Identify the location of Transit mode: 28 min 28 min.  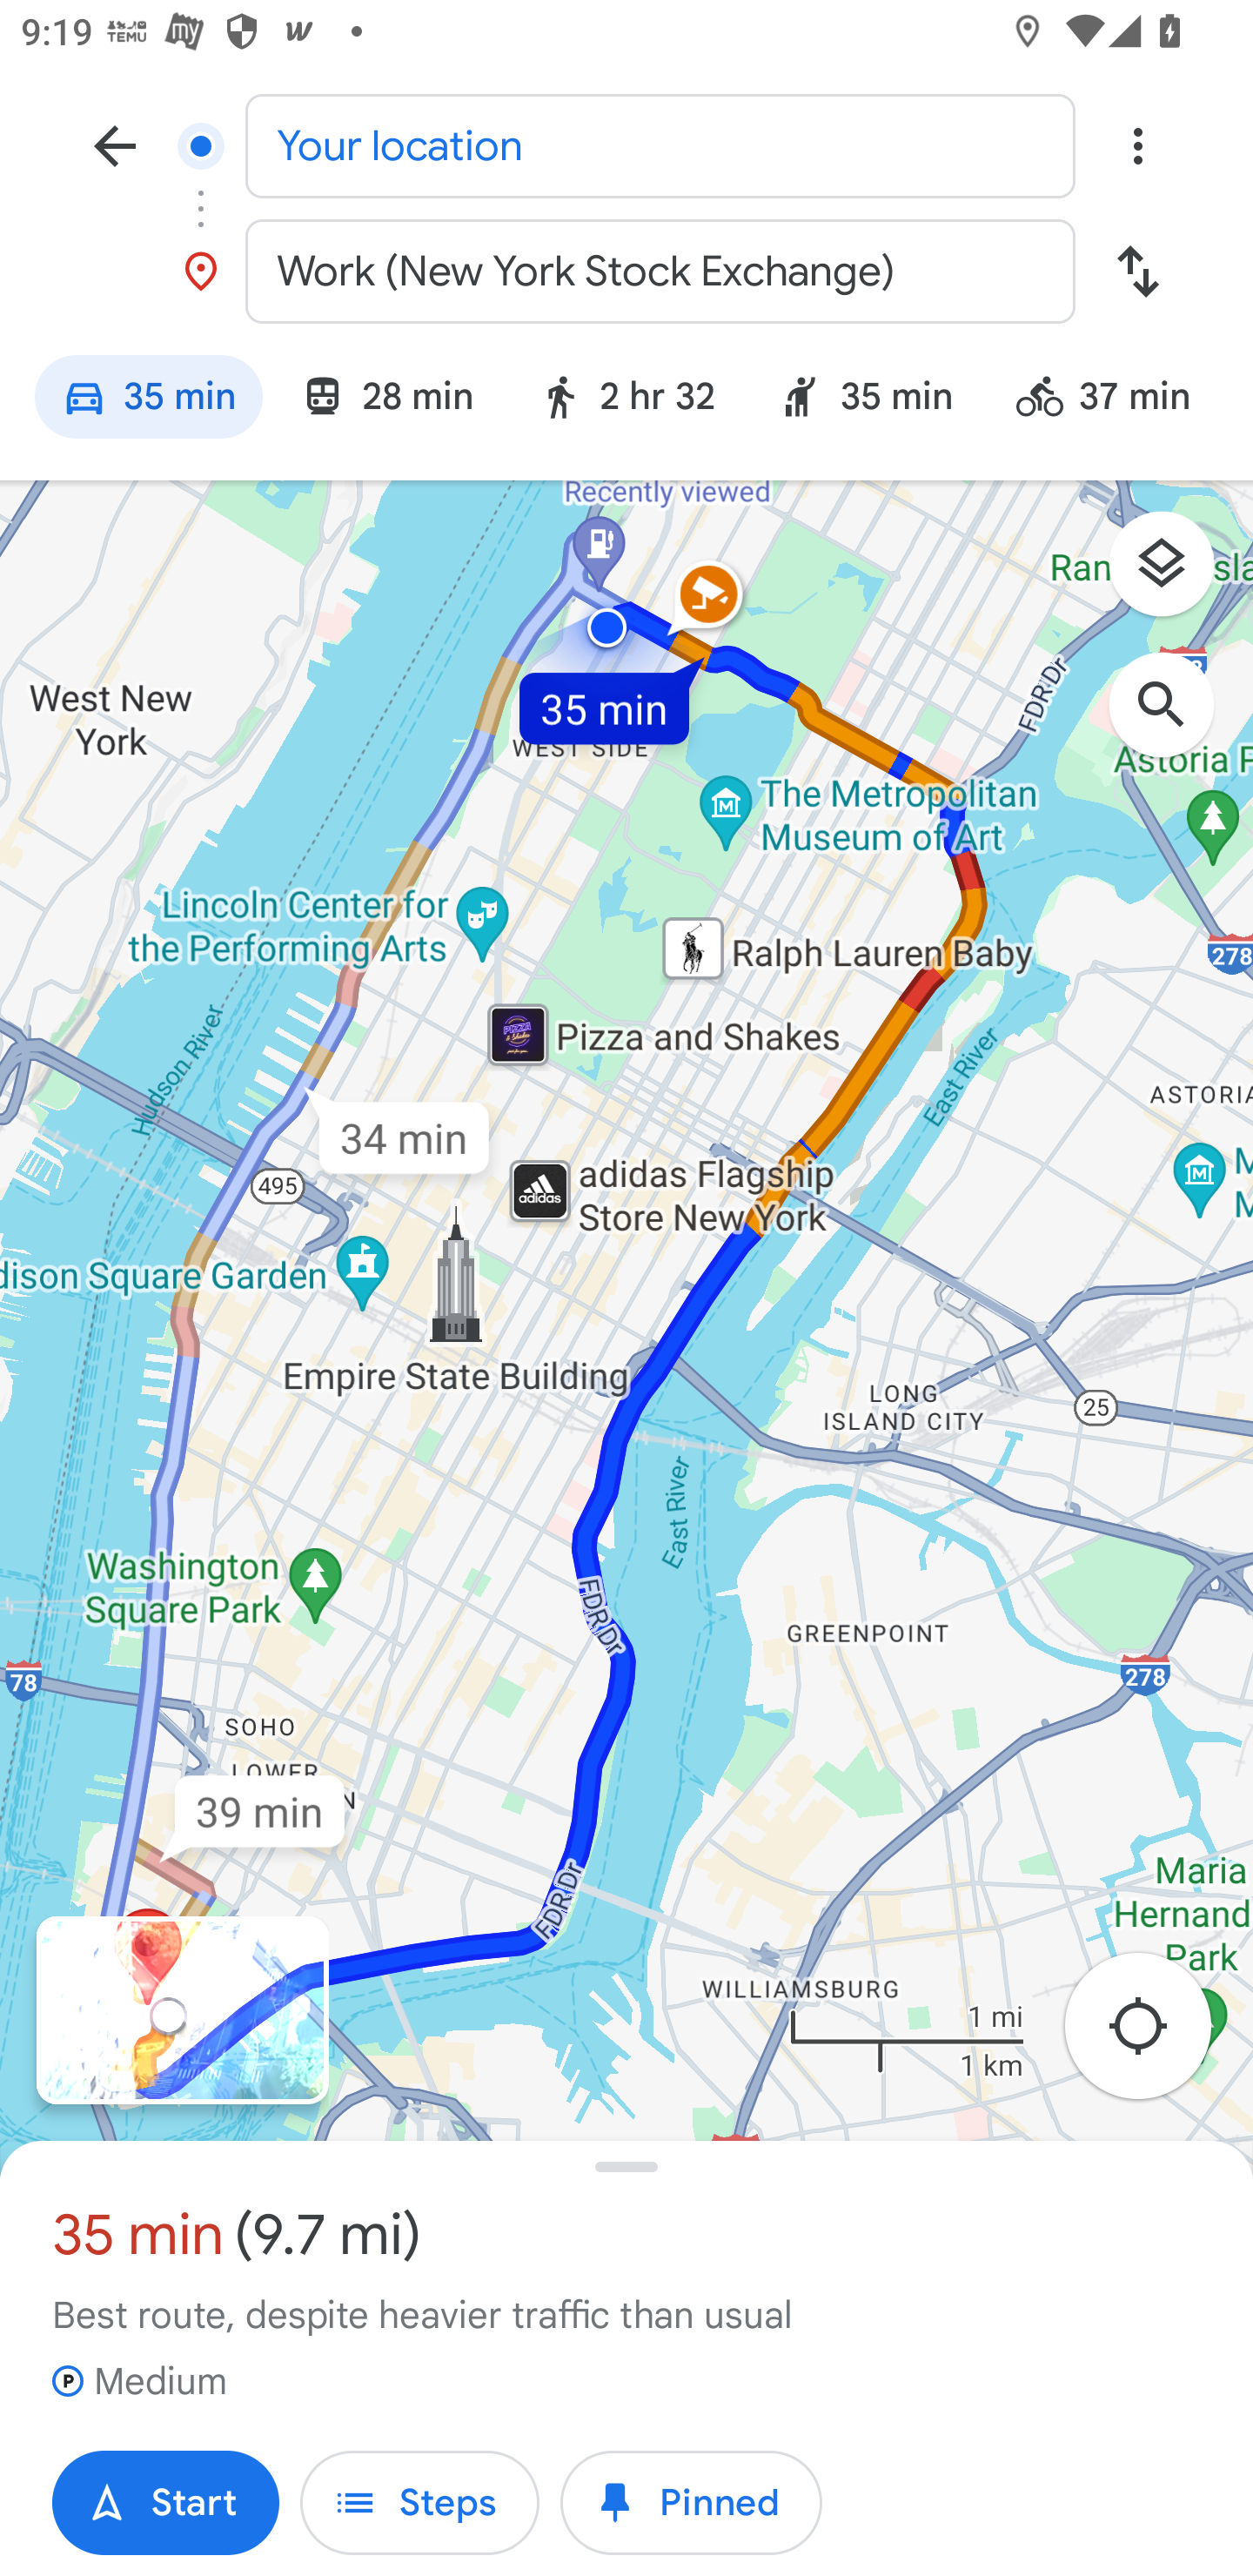
(386, 401).